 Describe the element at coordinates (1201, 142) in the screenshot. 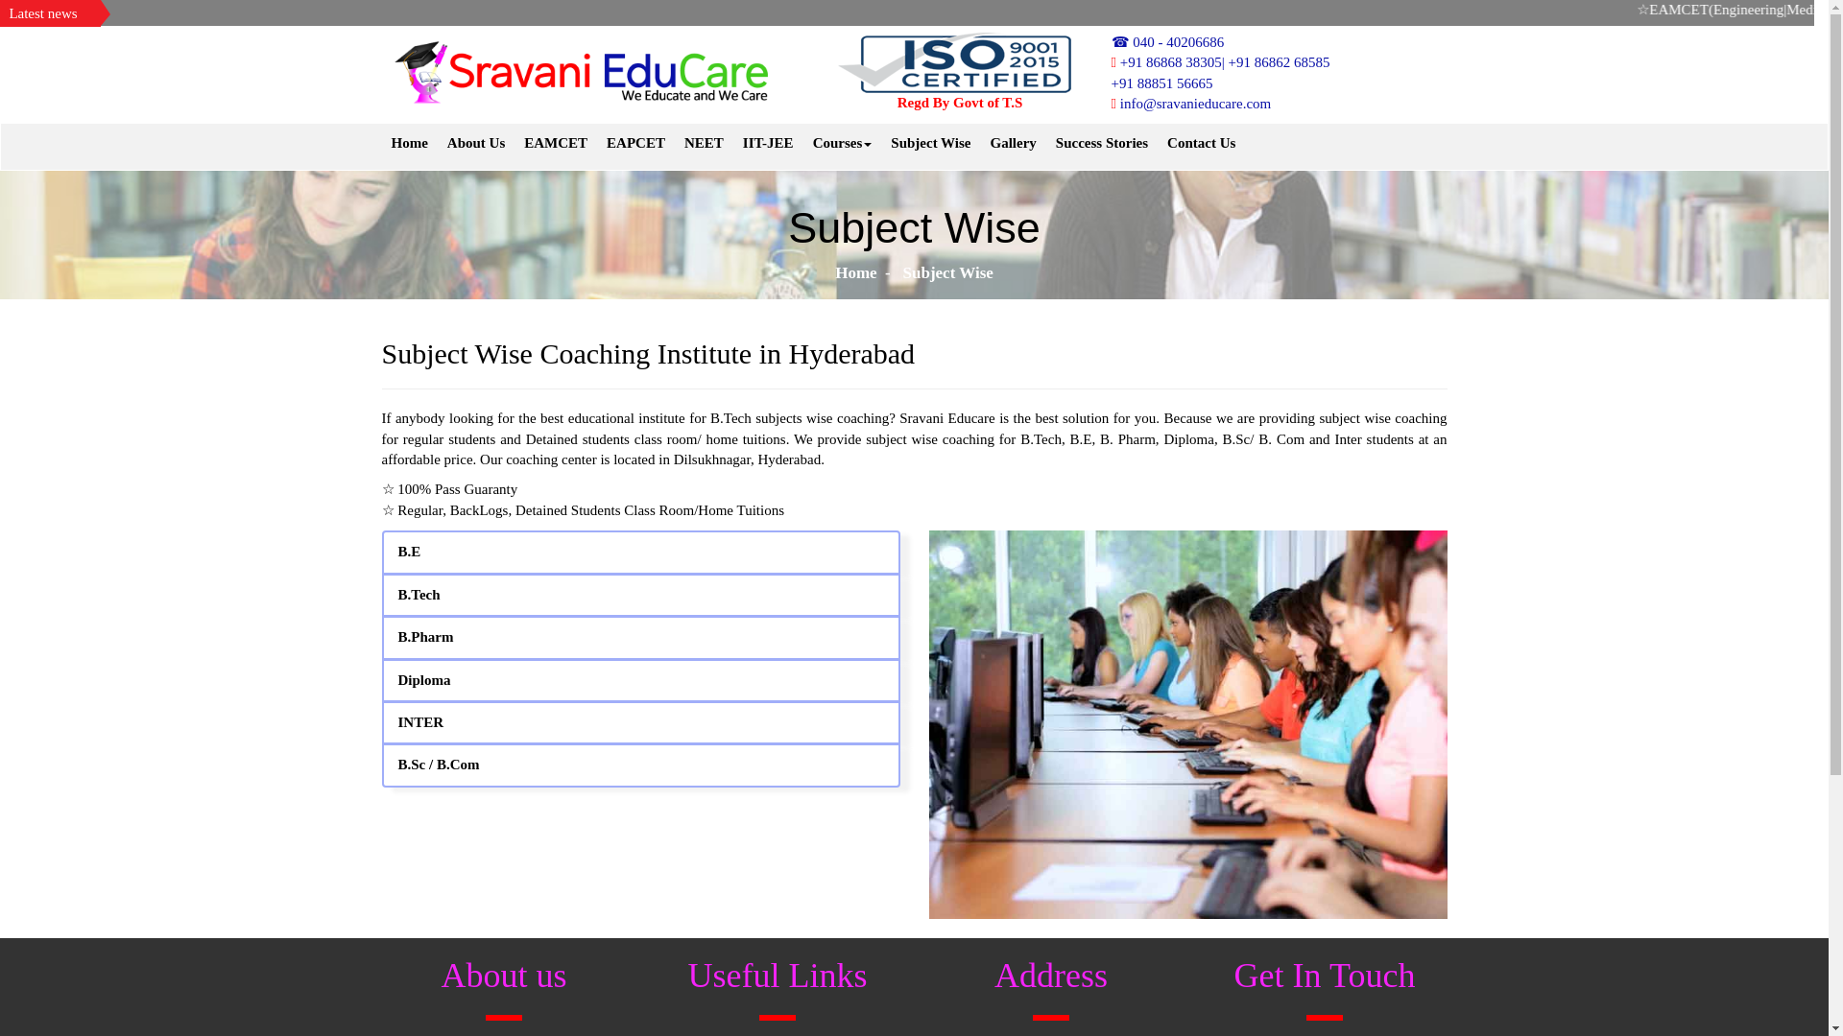

I see `Contact Us` at that location.